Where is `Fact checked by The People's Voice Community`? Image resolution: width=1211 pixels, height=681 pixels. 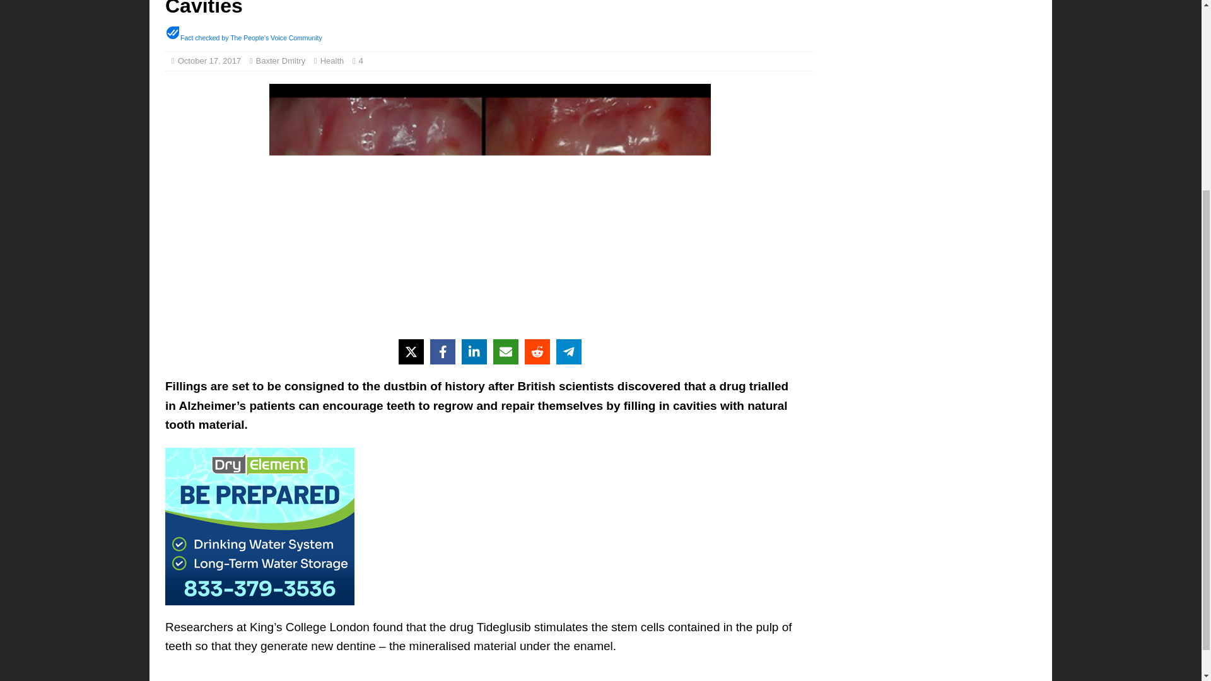 Fact checked by The People's Voice Community is located at coordinates (251, 38).